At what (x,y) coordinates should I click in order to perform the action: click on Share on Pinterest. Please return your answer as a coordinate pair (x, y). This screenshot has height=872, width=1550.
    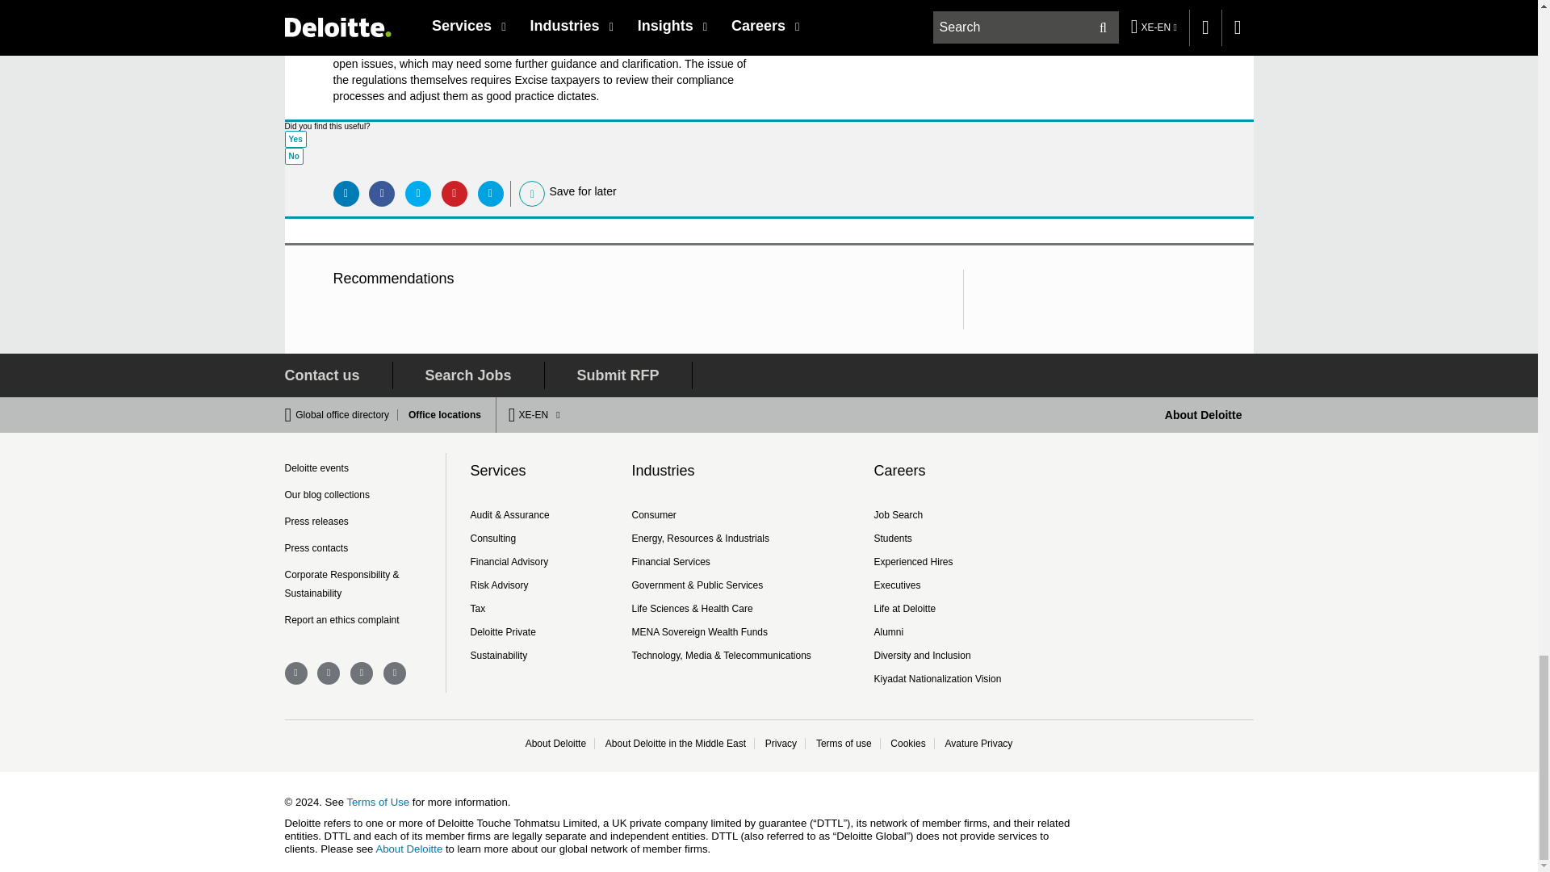
    Looking at the image, I should click on (455, 193).